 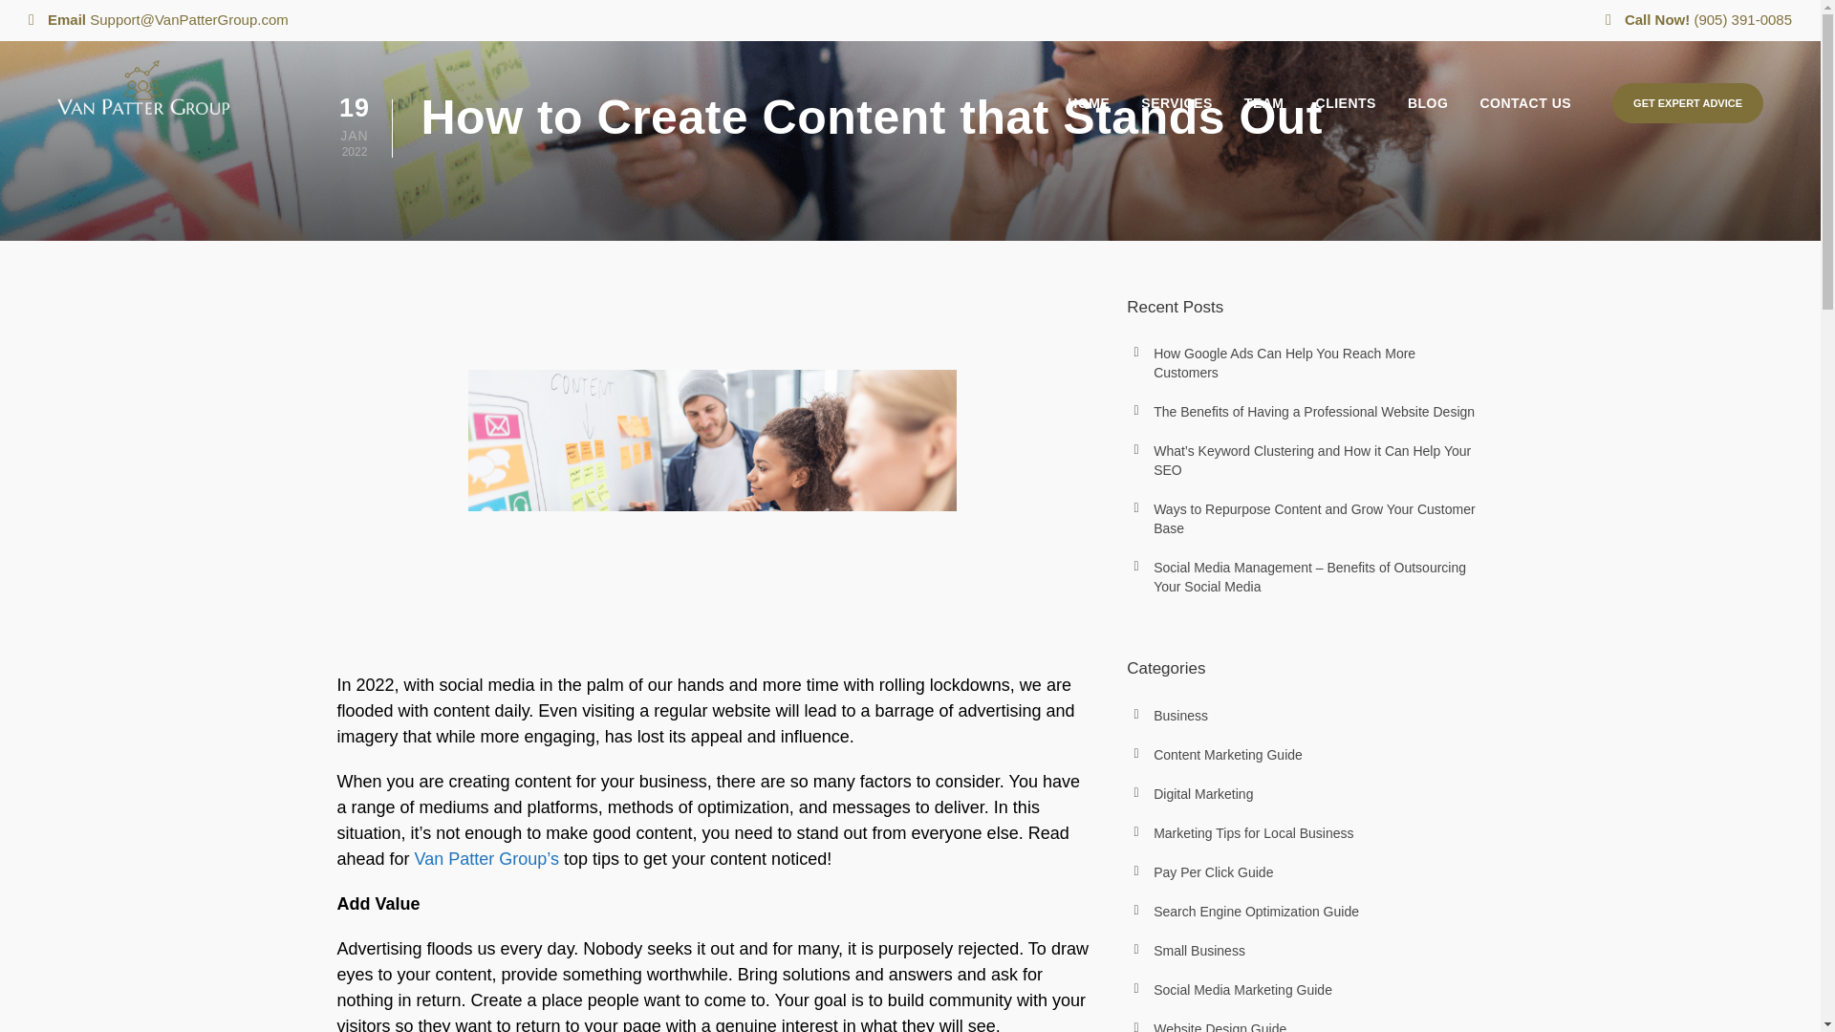 What do you see at coordinates (1338, 120) in the screenshot?
I see `CLIENTS` at bounding box center [1338, 120].